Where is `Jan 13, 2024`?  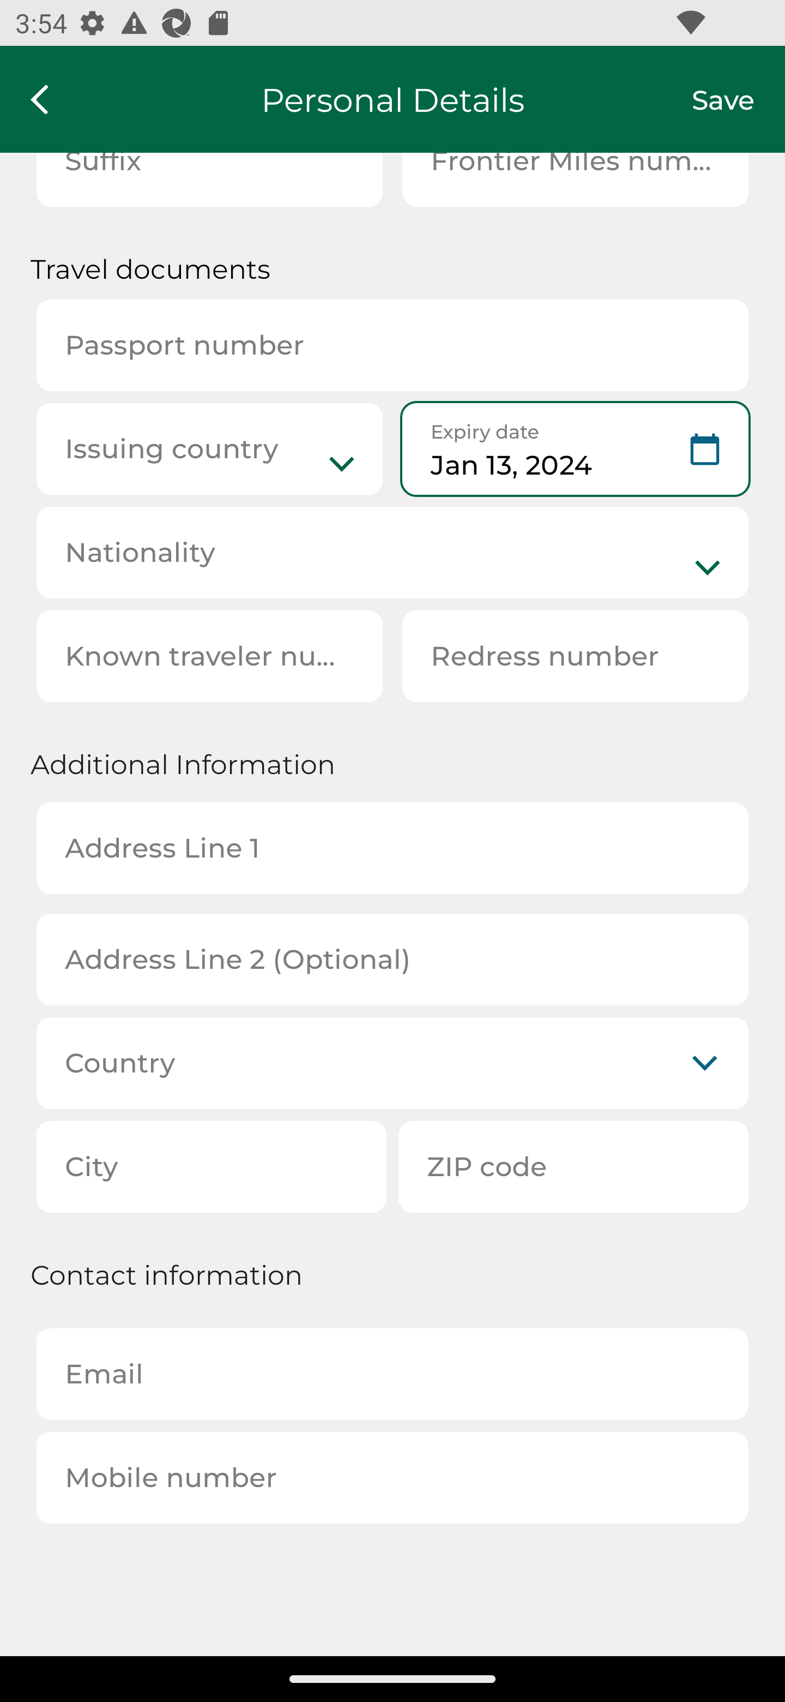 Jan 13, 2024 is located at coordinates (575, 450).